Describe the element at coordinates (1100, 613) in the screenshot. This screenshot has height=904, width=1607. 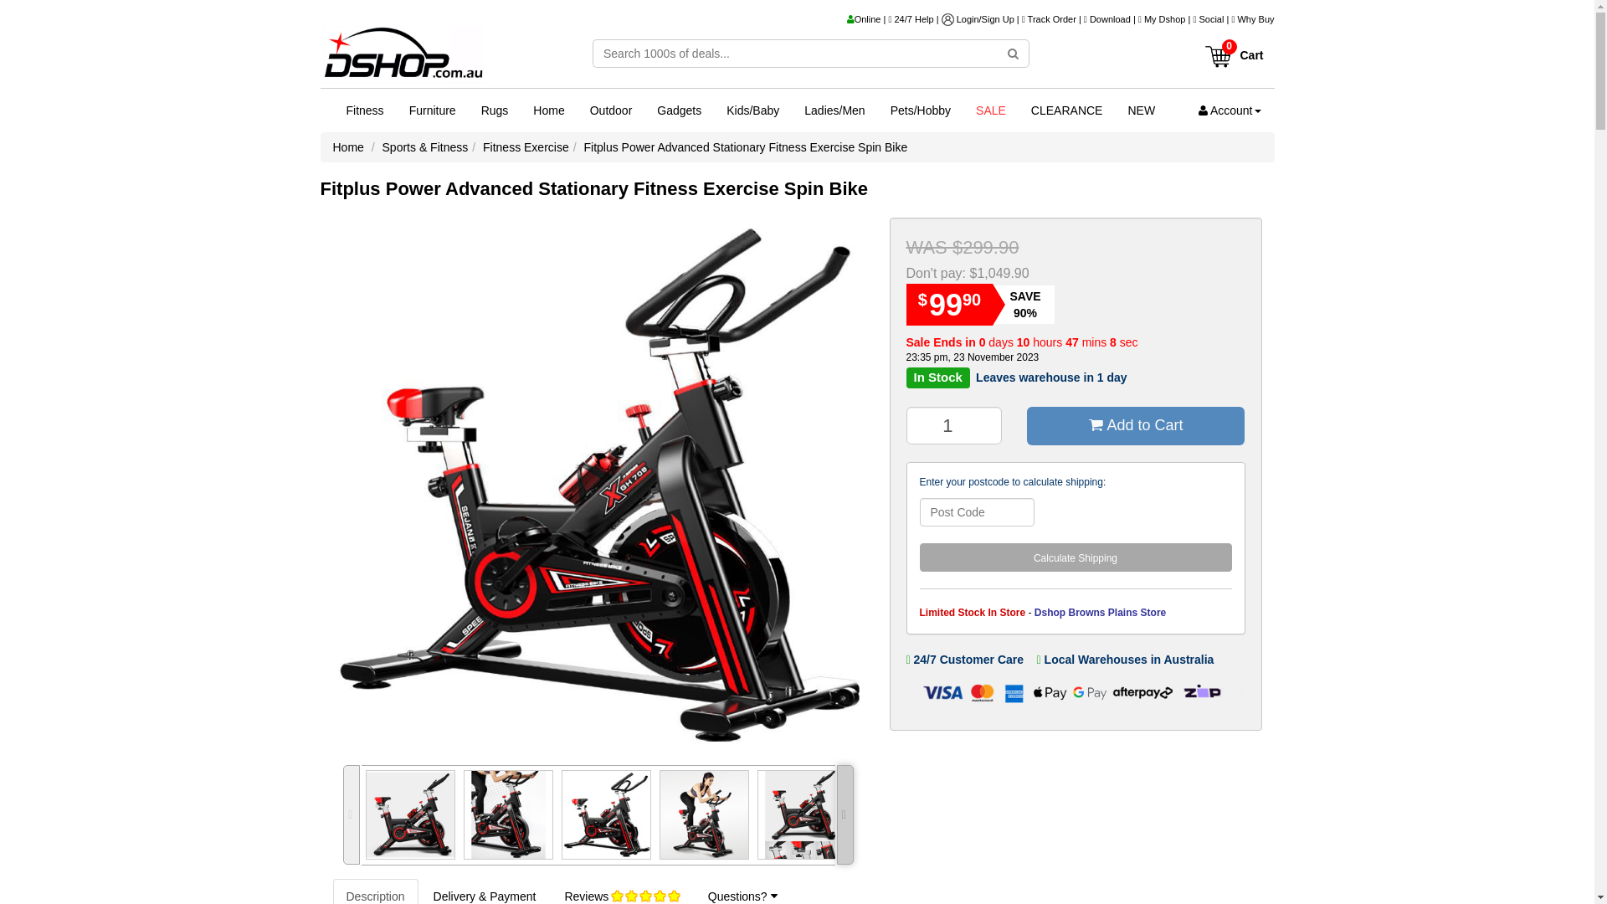
I see `Dshop Browns Plains Store` at that location.